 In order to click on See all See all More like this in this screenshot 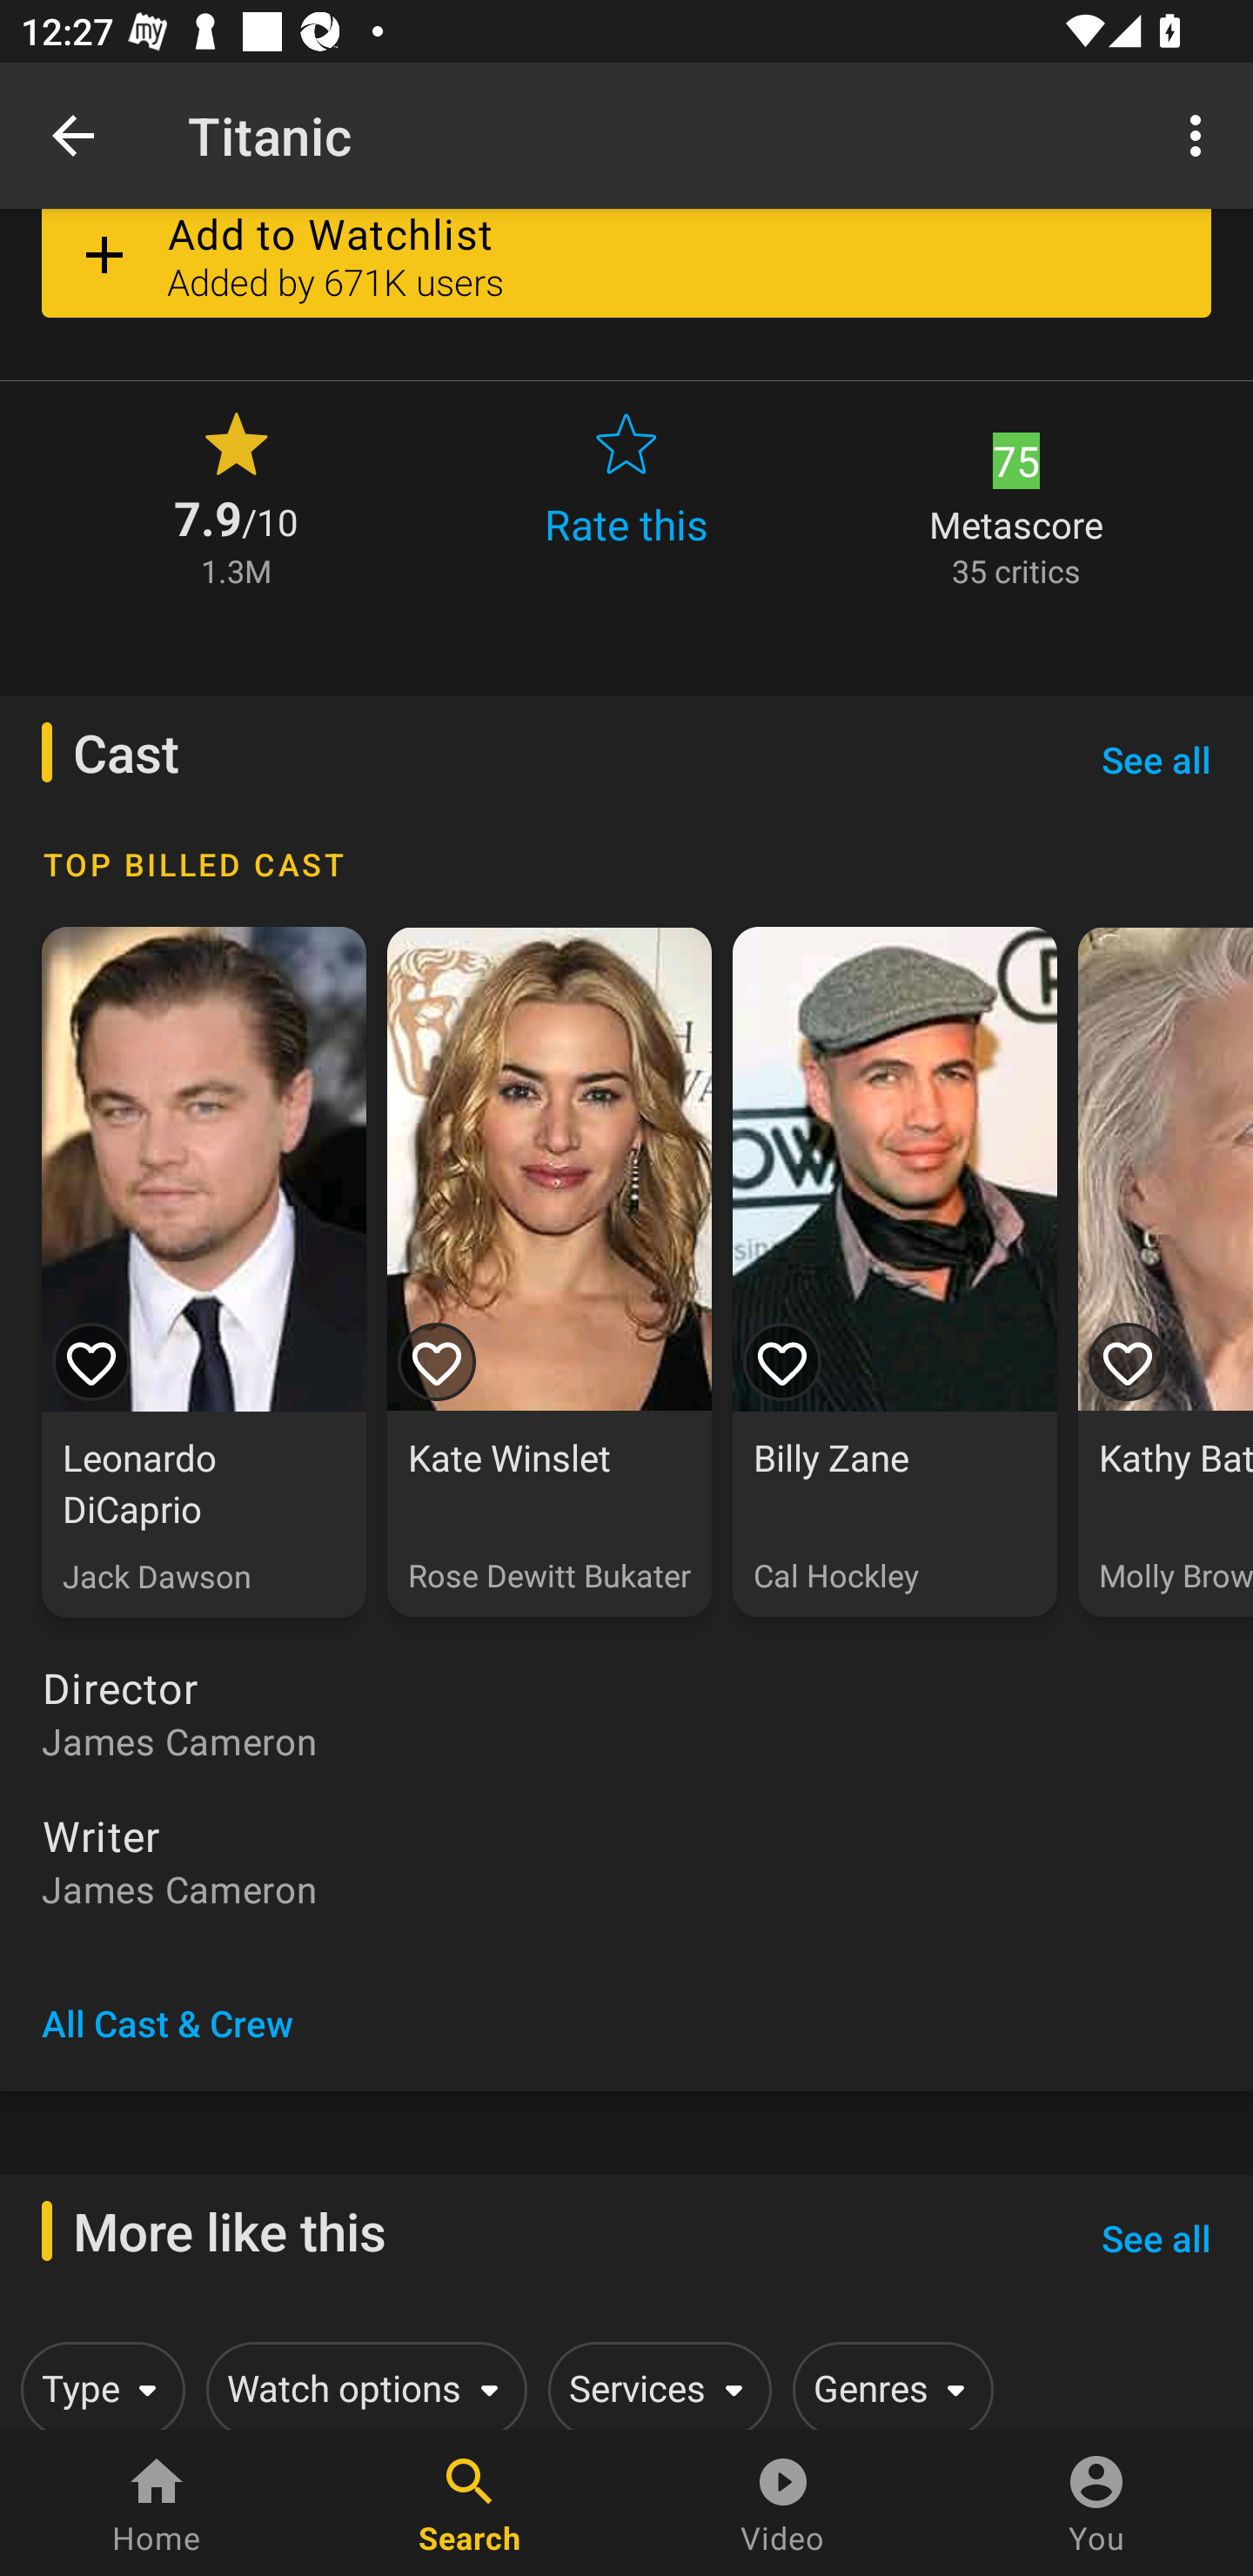, I will do `click(1156, 2238)`.